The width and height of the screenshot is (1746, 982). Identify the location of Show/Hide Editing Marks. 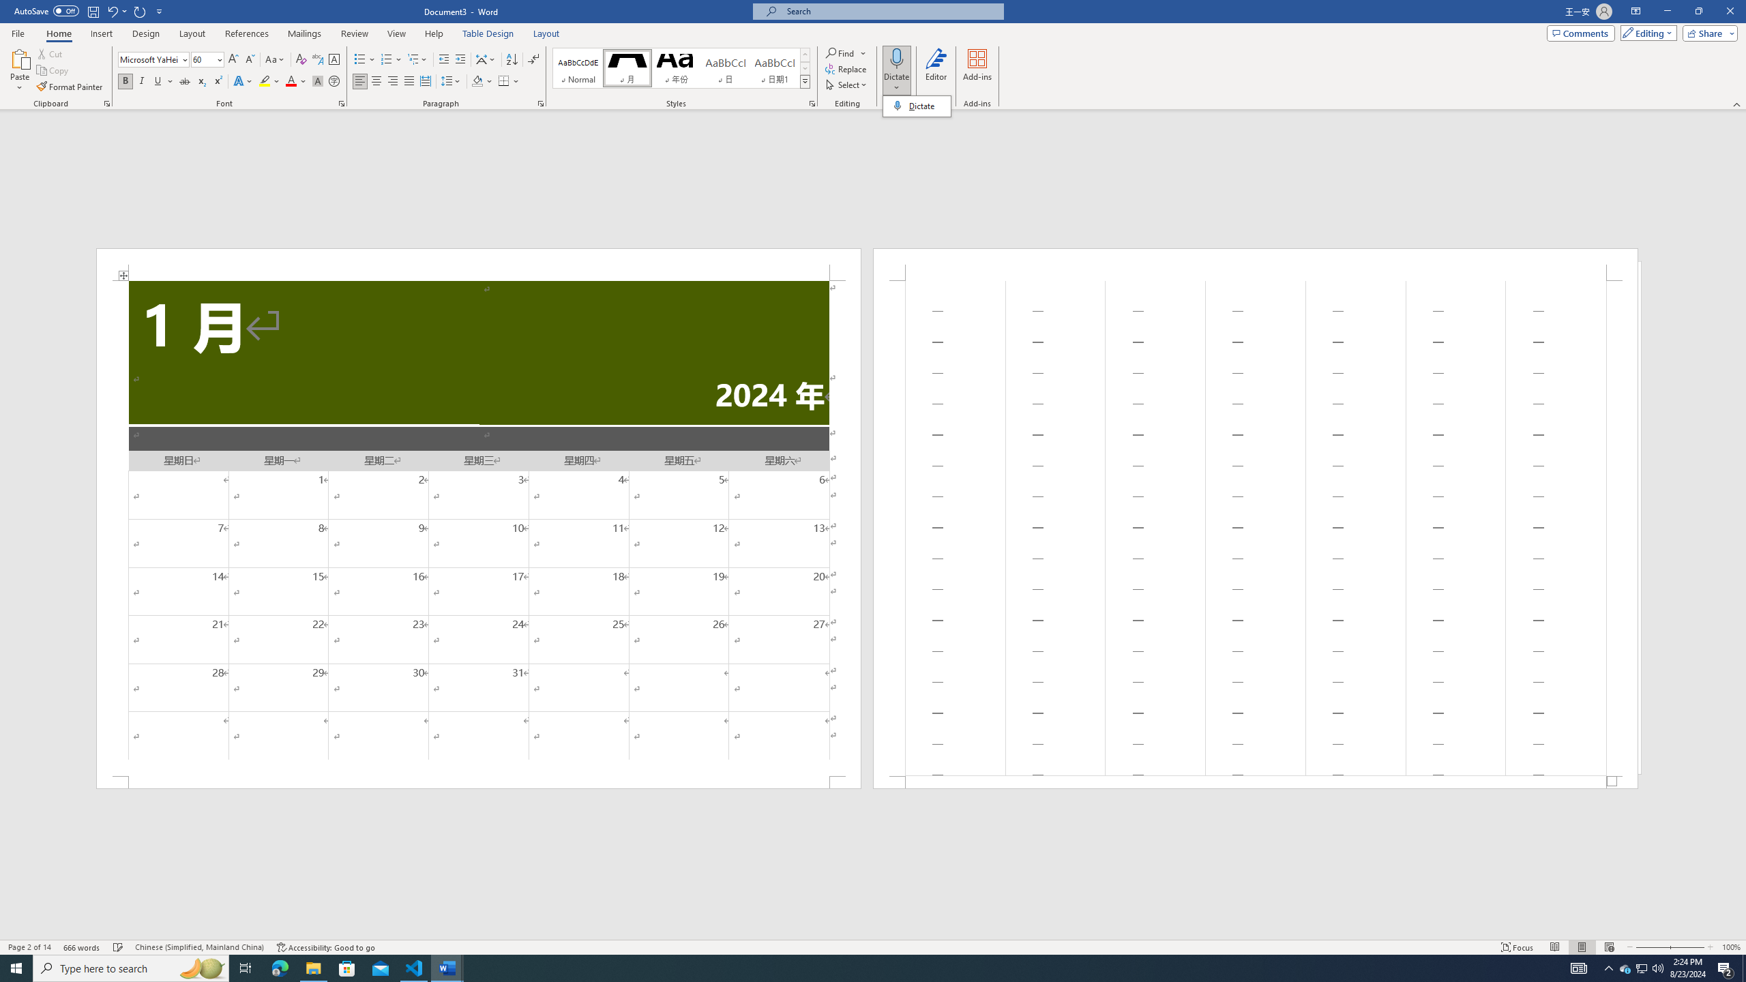
(533, 60).